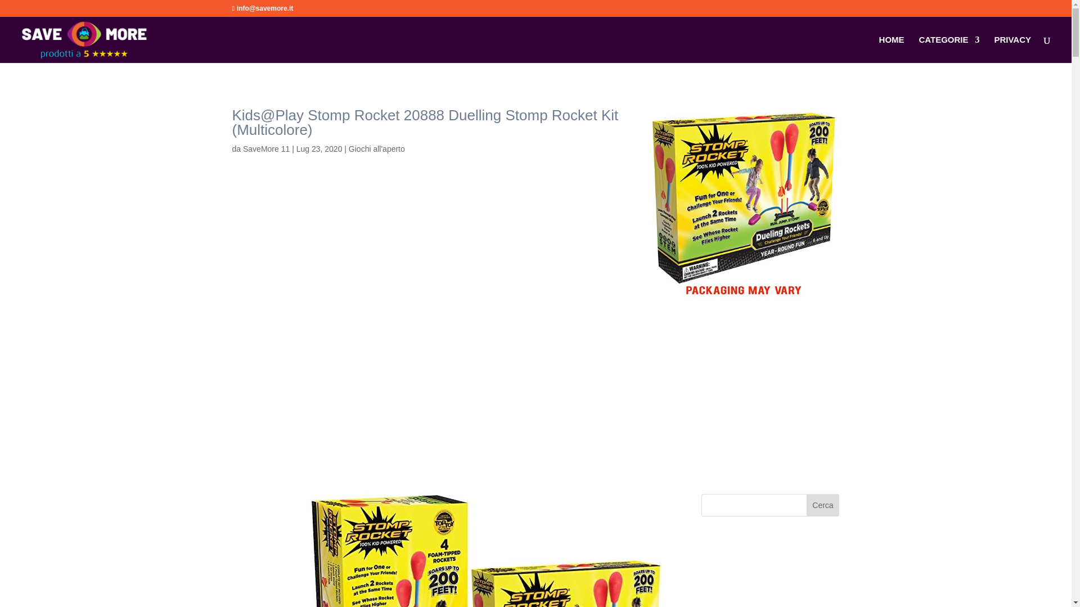  Describe the element at coordinates (266, 149) in the screenshot. I see `Post di SaveMore 11` at that location.